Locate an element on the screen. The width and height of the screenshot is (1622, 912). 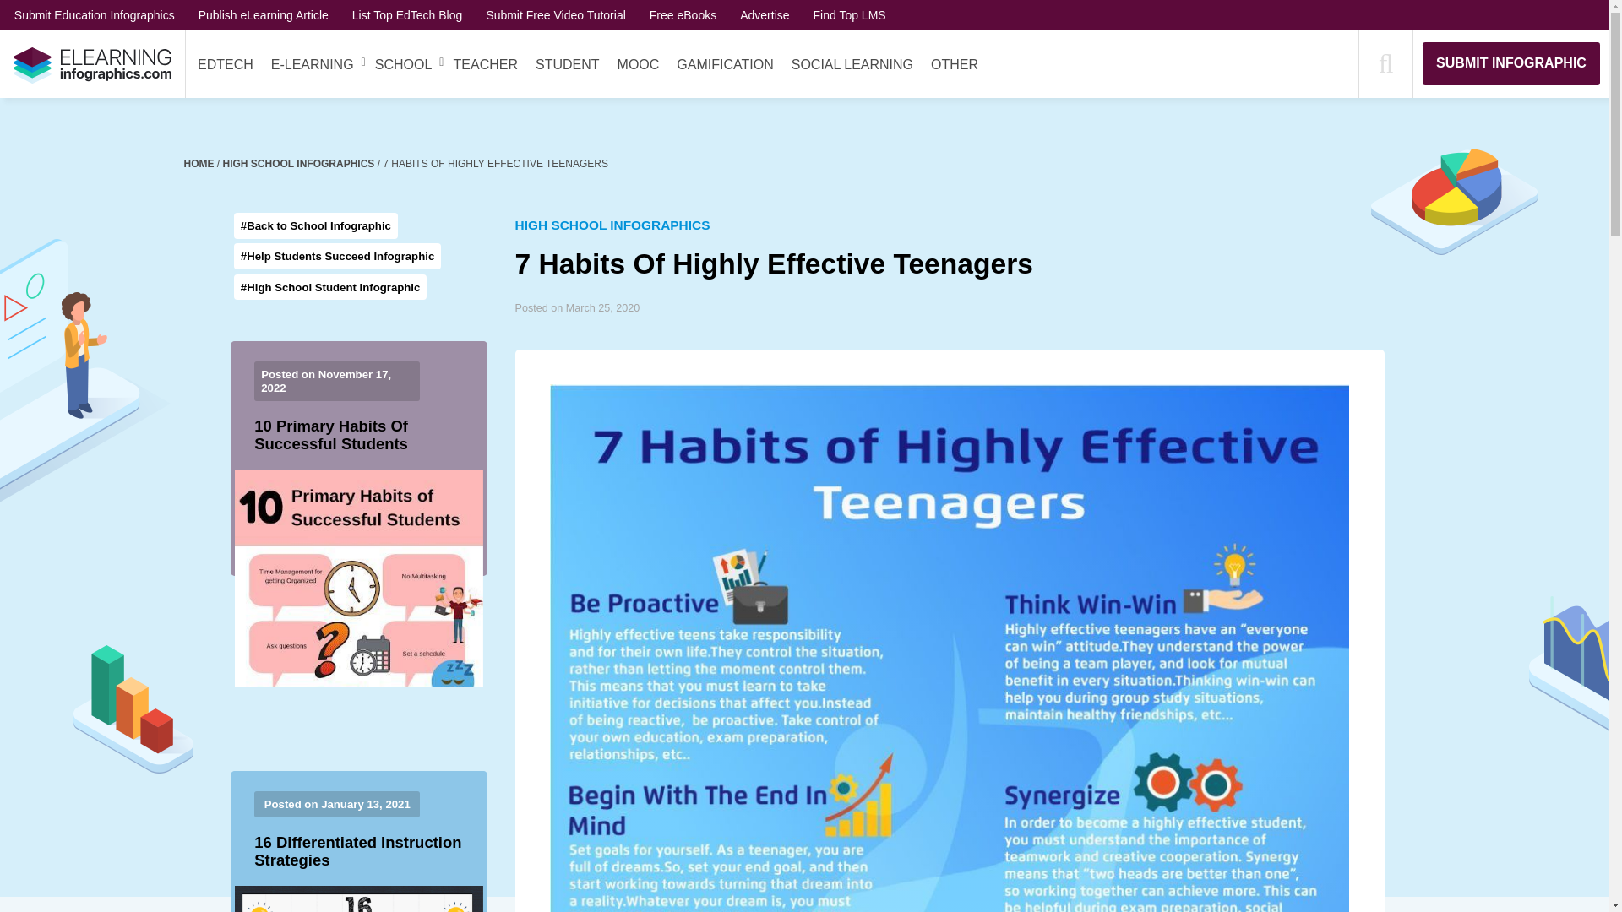
Student Infographics is located at coordinates (568, 64).